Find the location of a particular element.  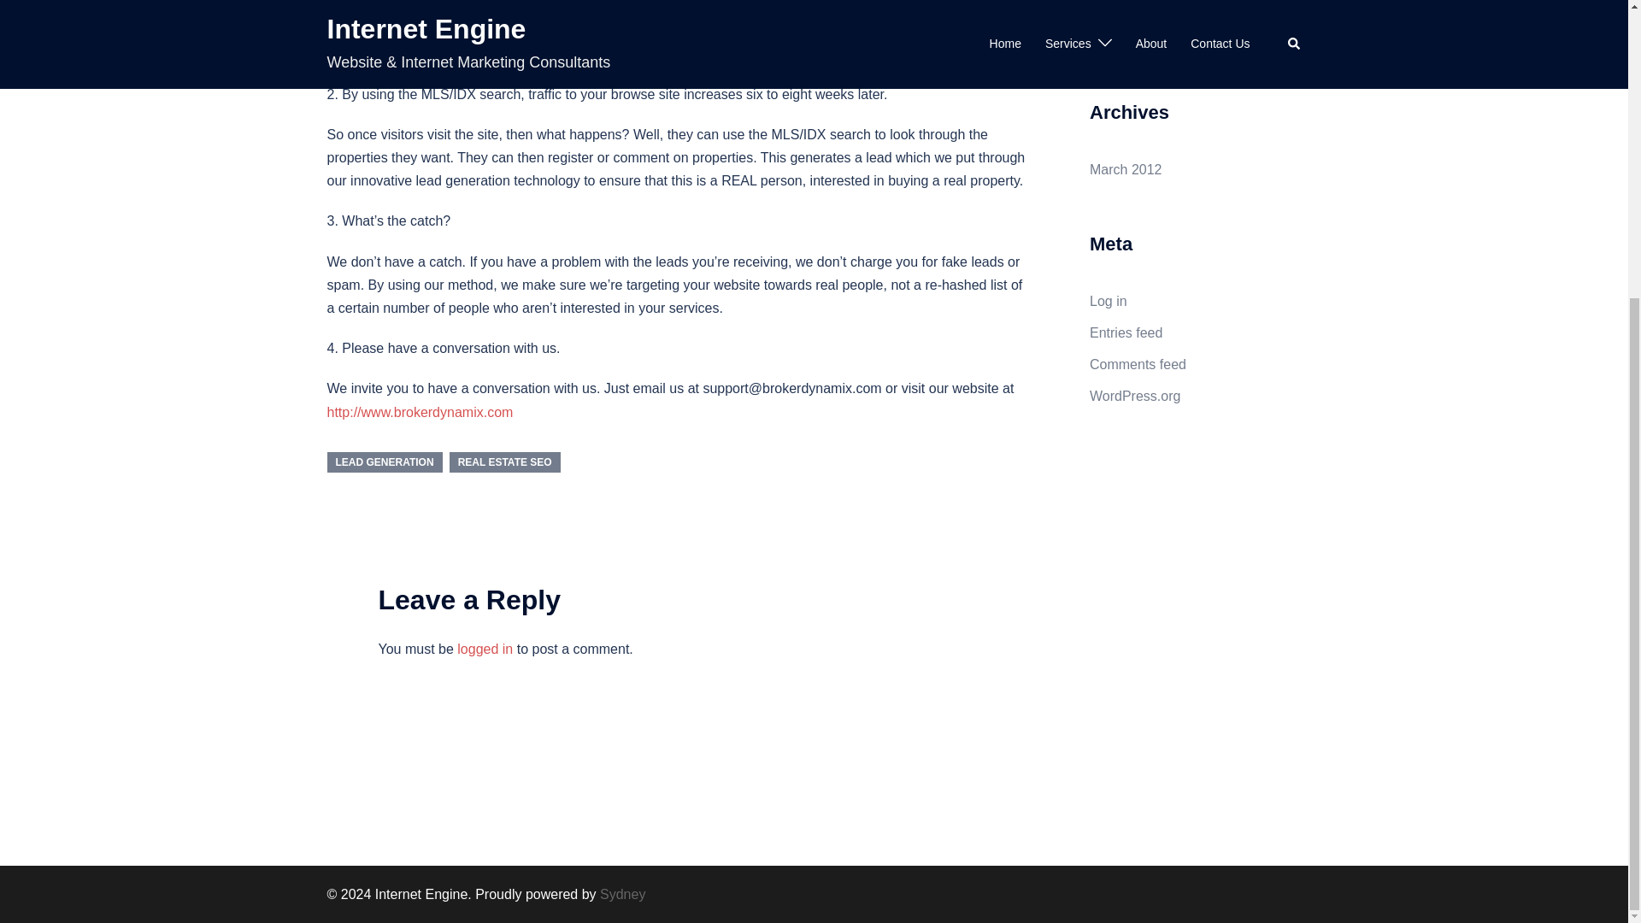

LEAD GENERATION is located at coordinates (384, 461).